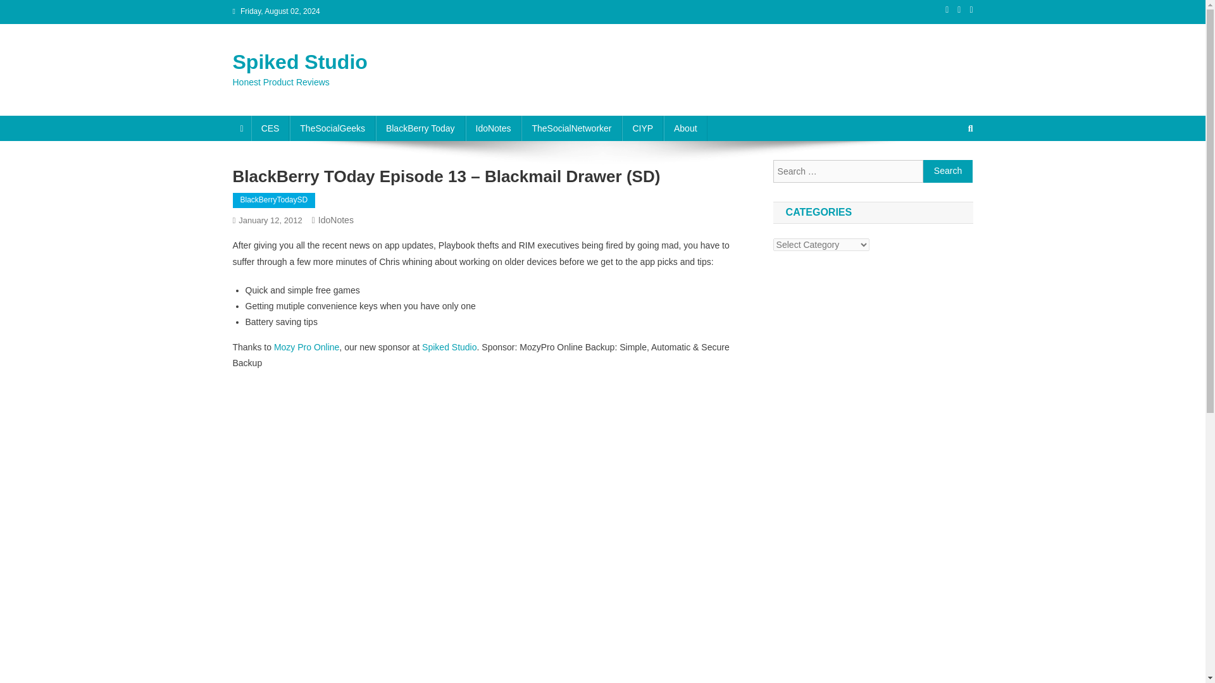 Image resolution: width=1215 pixels, height=683 pixels. I want to click on IdoNotes, so click(493, 128).